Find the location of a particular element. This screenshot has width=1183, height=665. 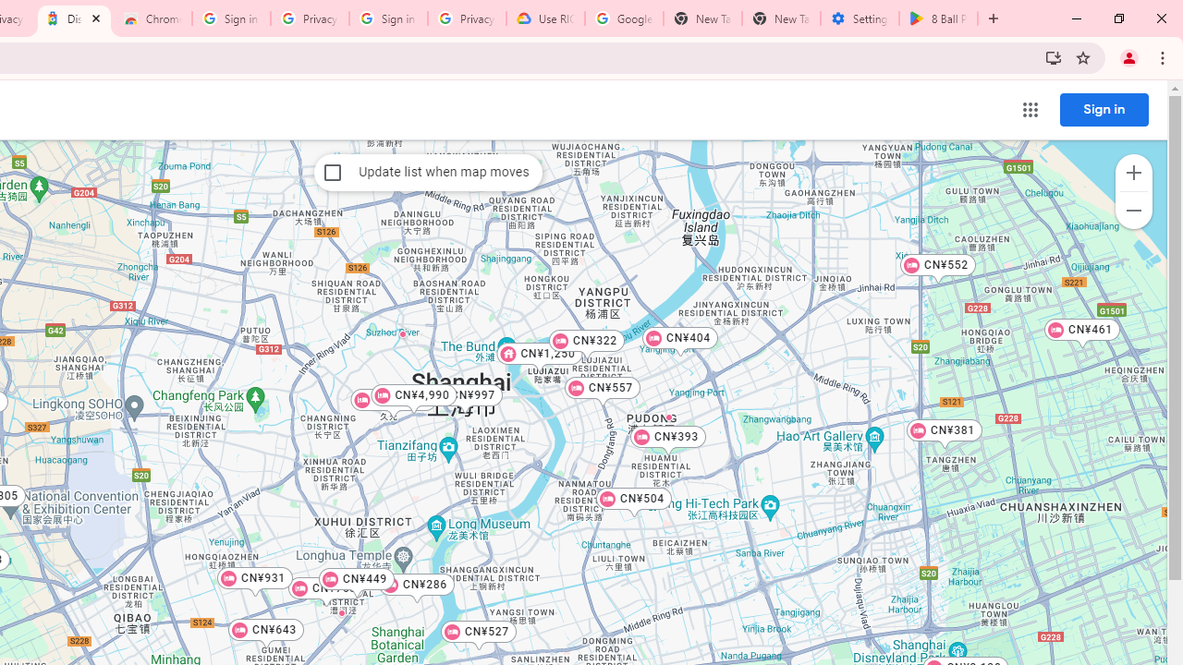

Parkline Century Park Hotel Shanghai is located at coordinates (669, 417).